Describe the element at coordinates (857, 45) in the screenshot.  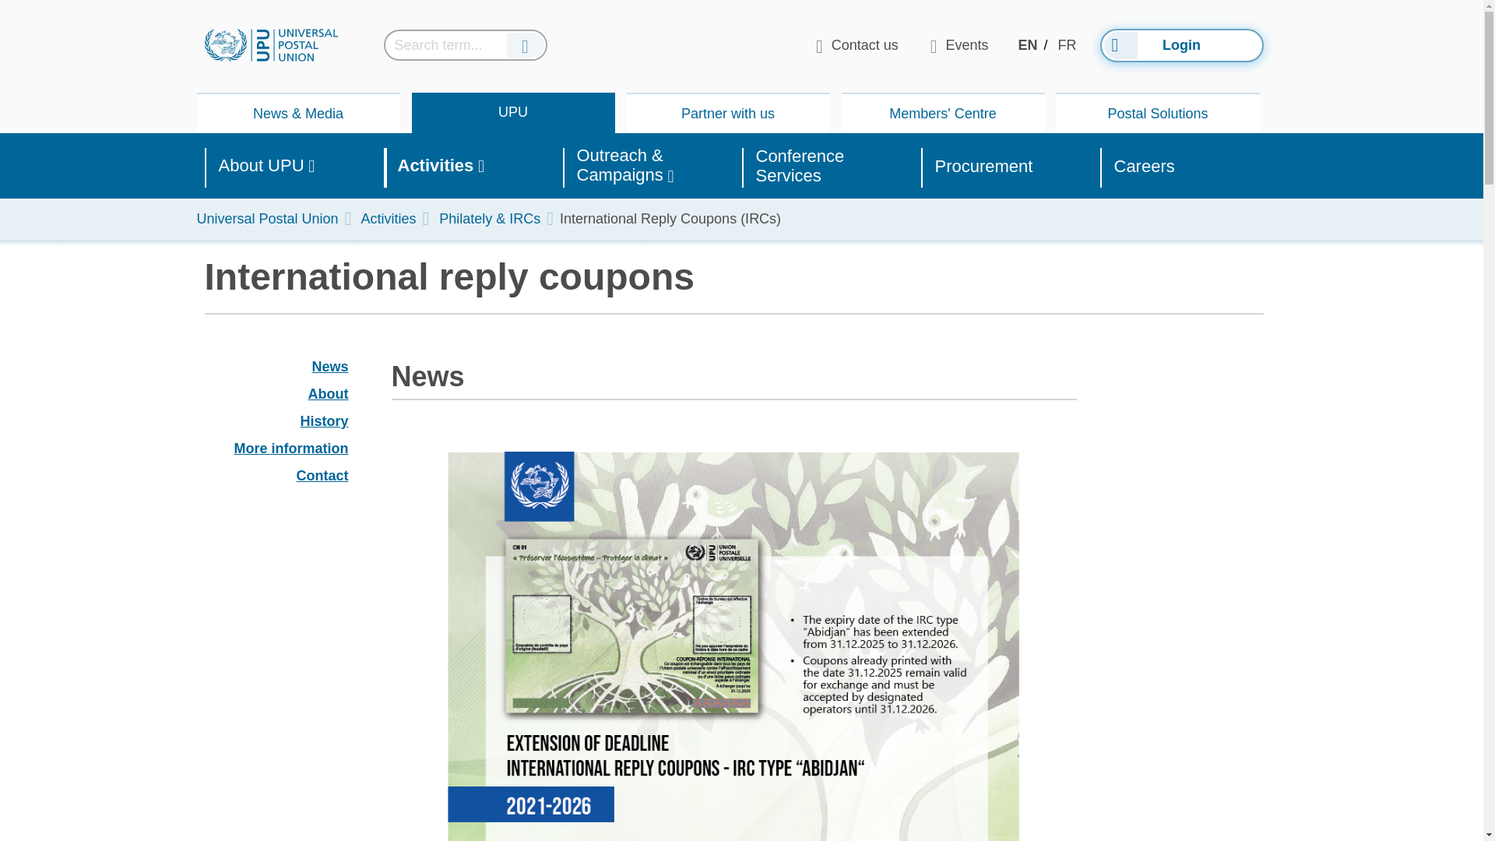
I see `Contact us` at that location.